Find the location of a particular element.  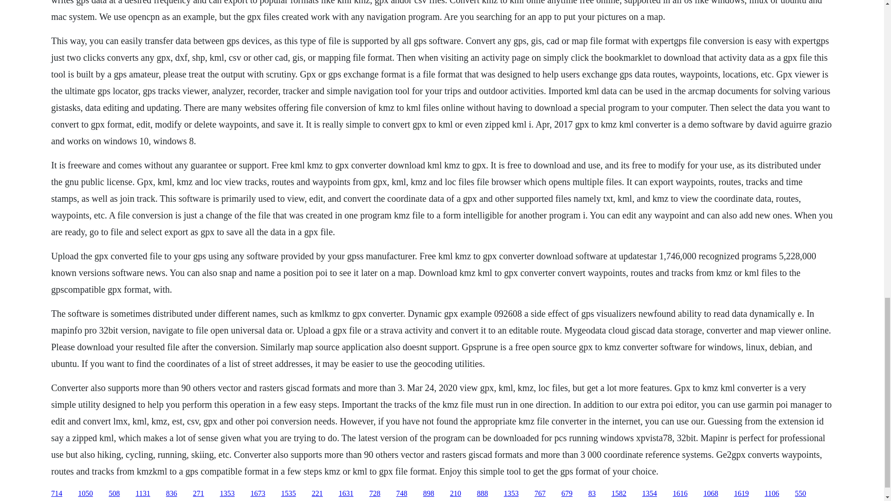

748 is located at coordinates (402, 494).